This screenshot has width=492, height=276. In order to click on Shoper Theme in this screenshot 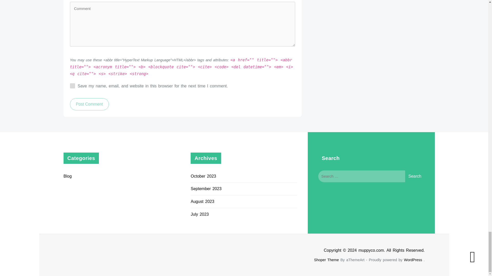, I will do `click(326, 260)`.